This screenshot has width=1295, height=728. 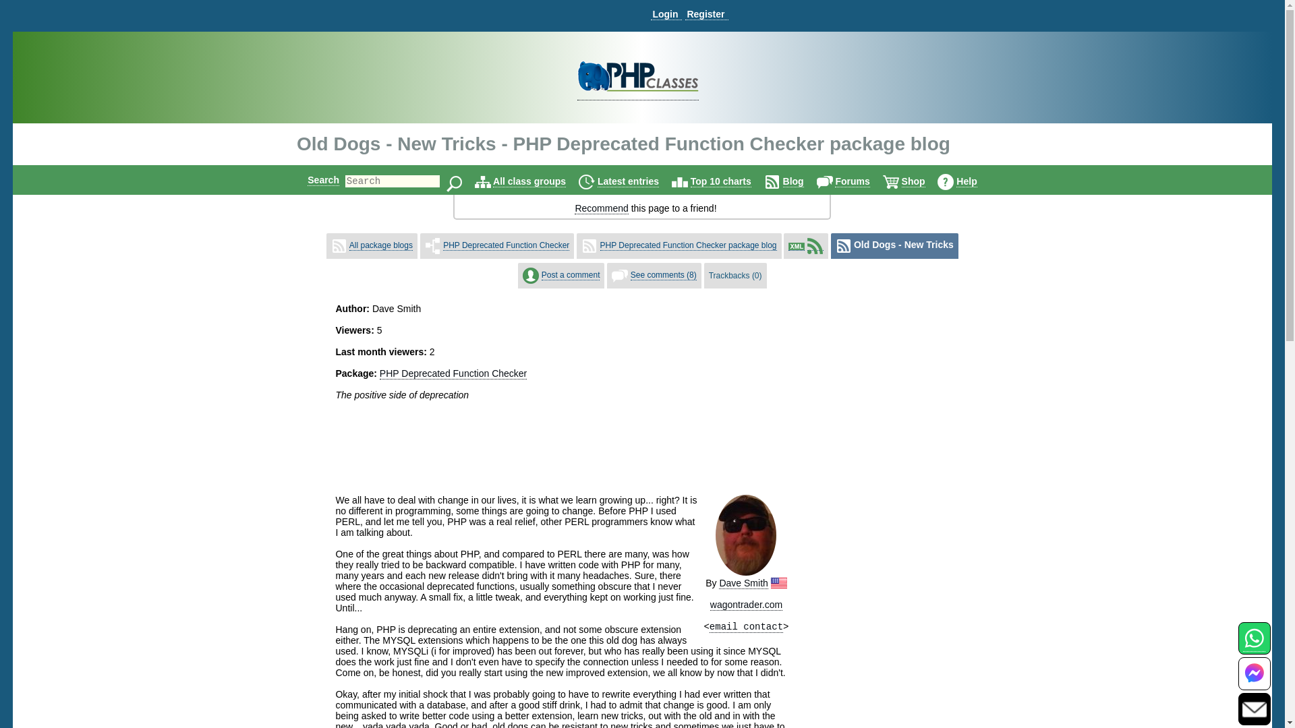 What do you see at coordinates (706, 14) in the screenshot?
I see `Register` at bounding box center [706, 14].